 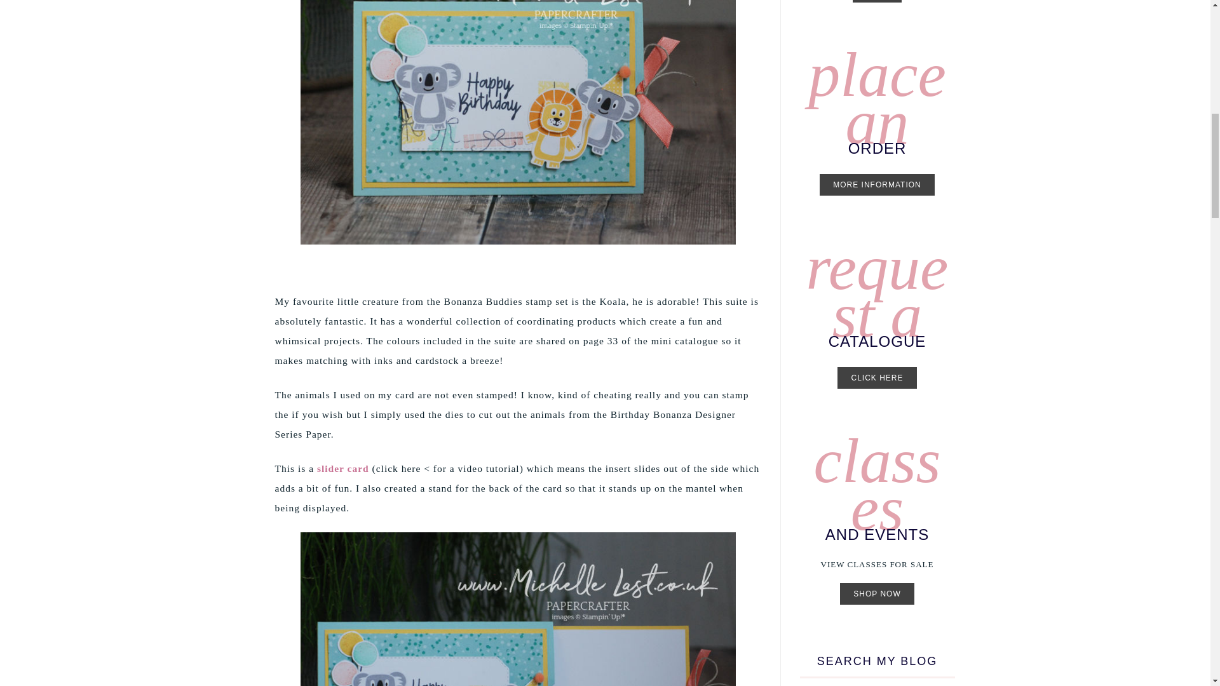 What do you see at coordinates (343, 469) in the screenshot?
I see `slider card` at bounding box center [343, 469].